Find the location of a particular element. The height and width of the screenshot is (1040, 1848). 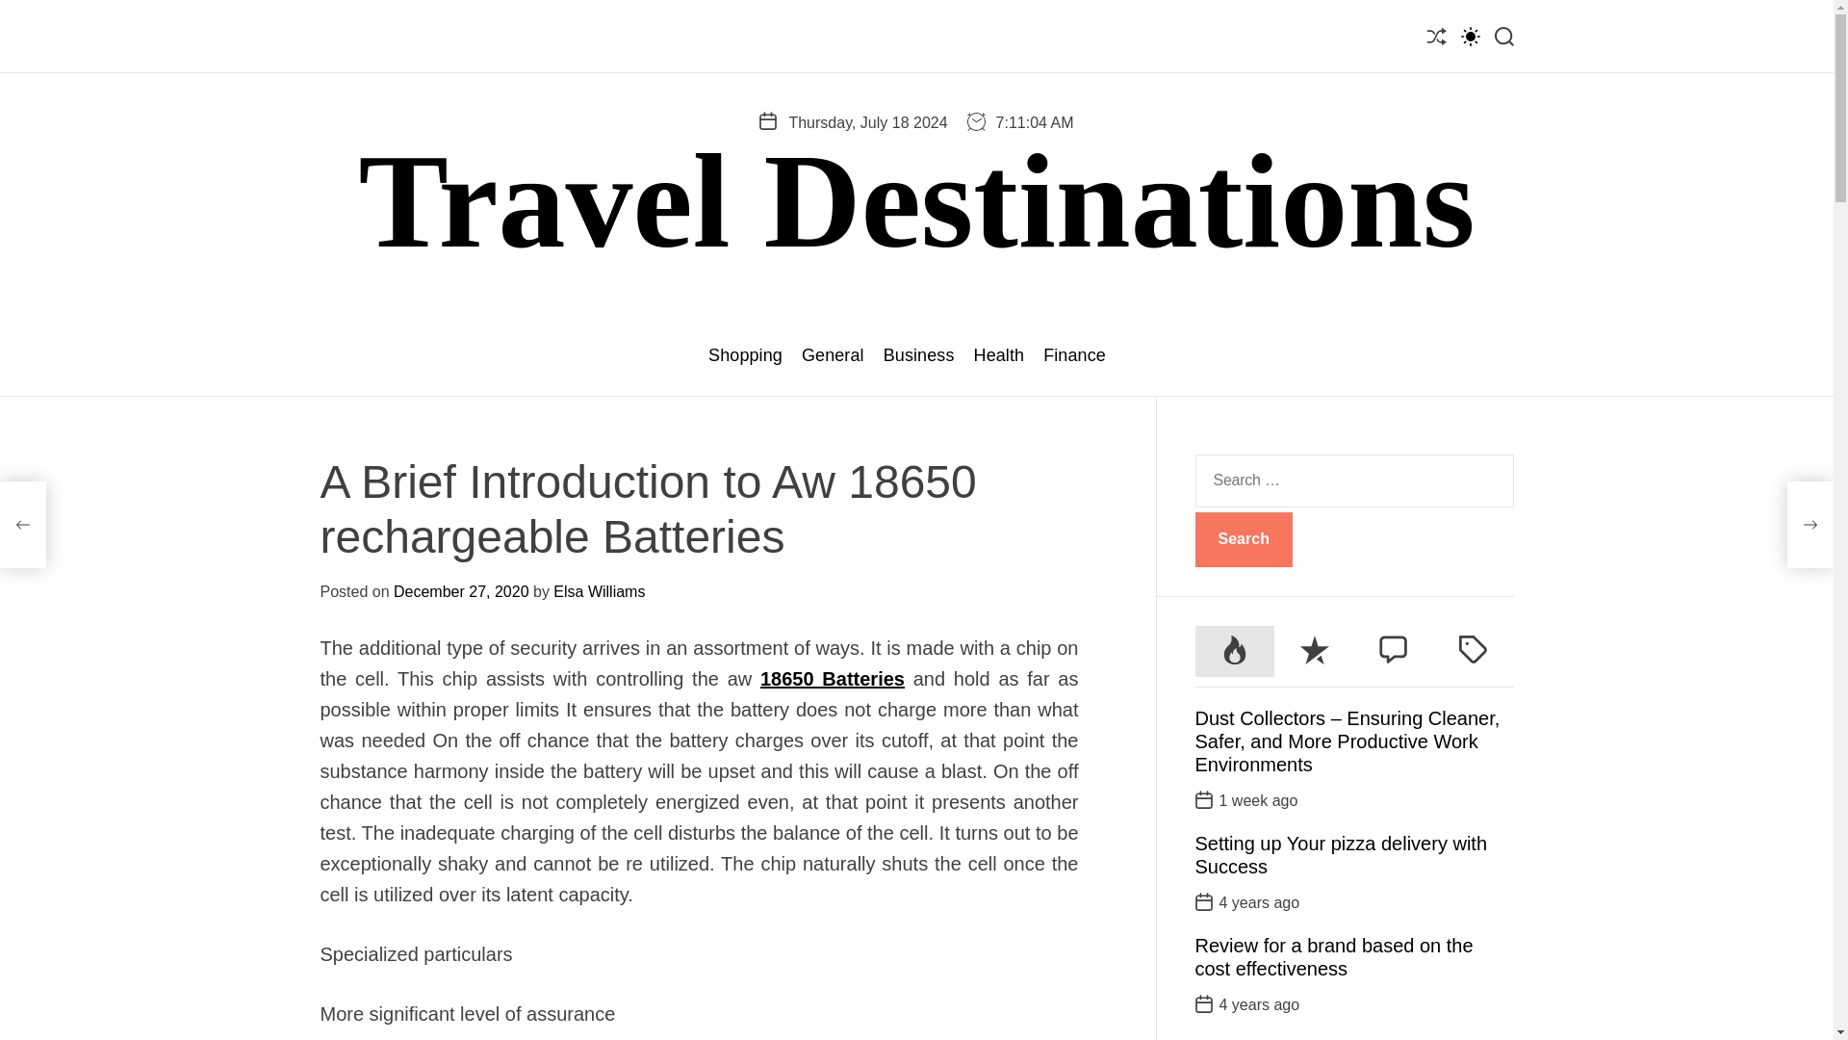

Search is located at coordinates (1244, 539).